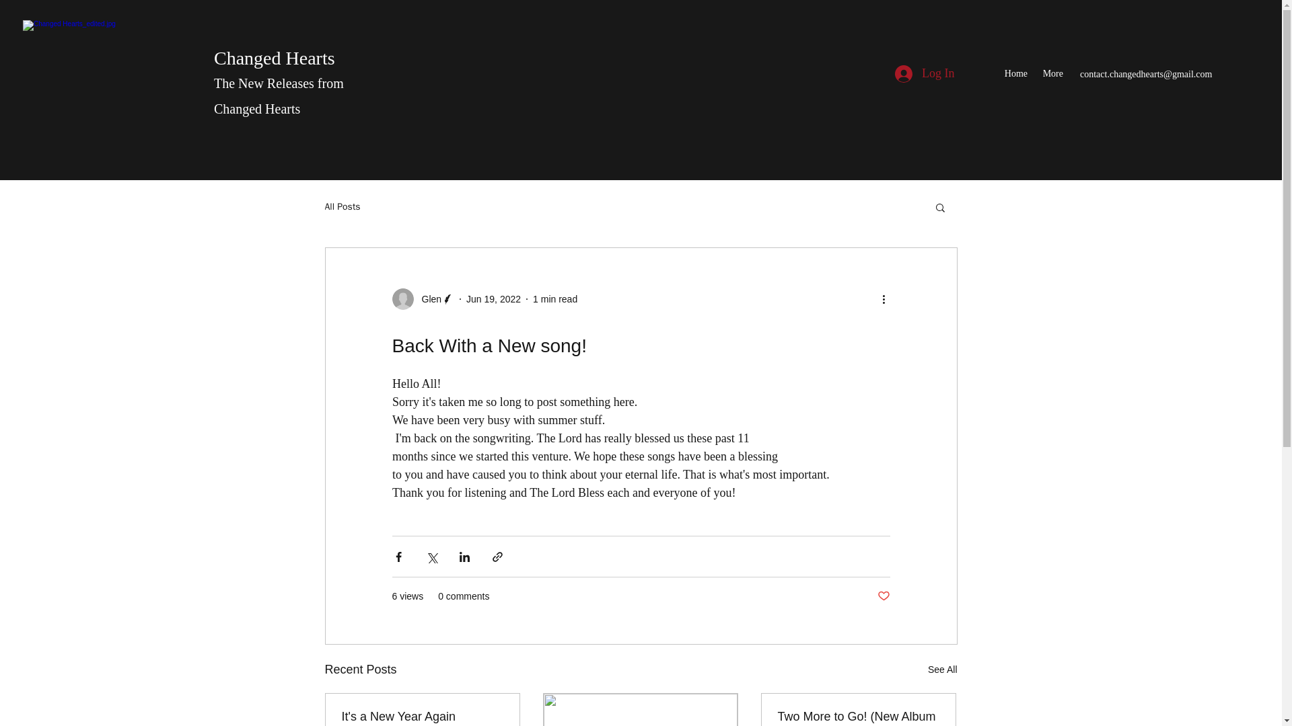  What do you see at coordinates (427, 299) in the screenshot?
I see `Glen` at bounding box center [427, 299].